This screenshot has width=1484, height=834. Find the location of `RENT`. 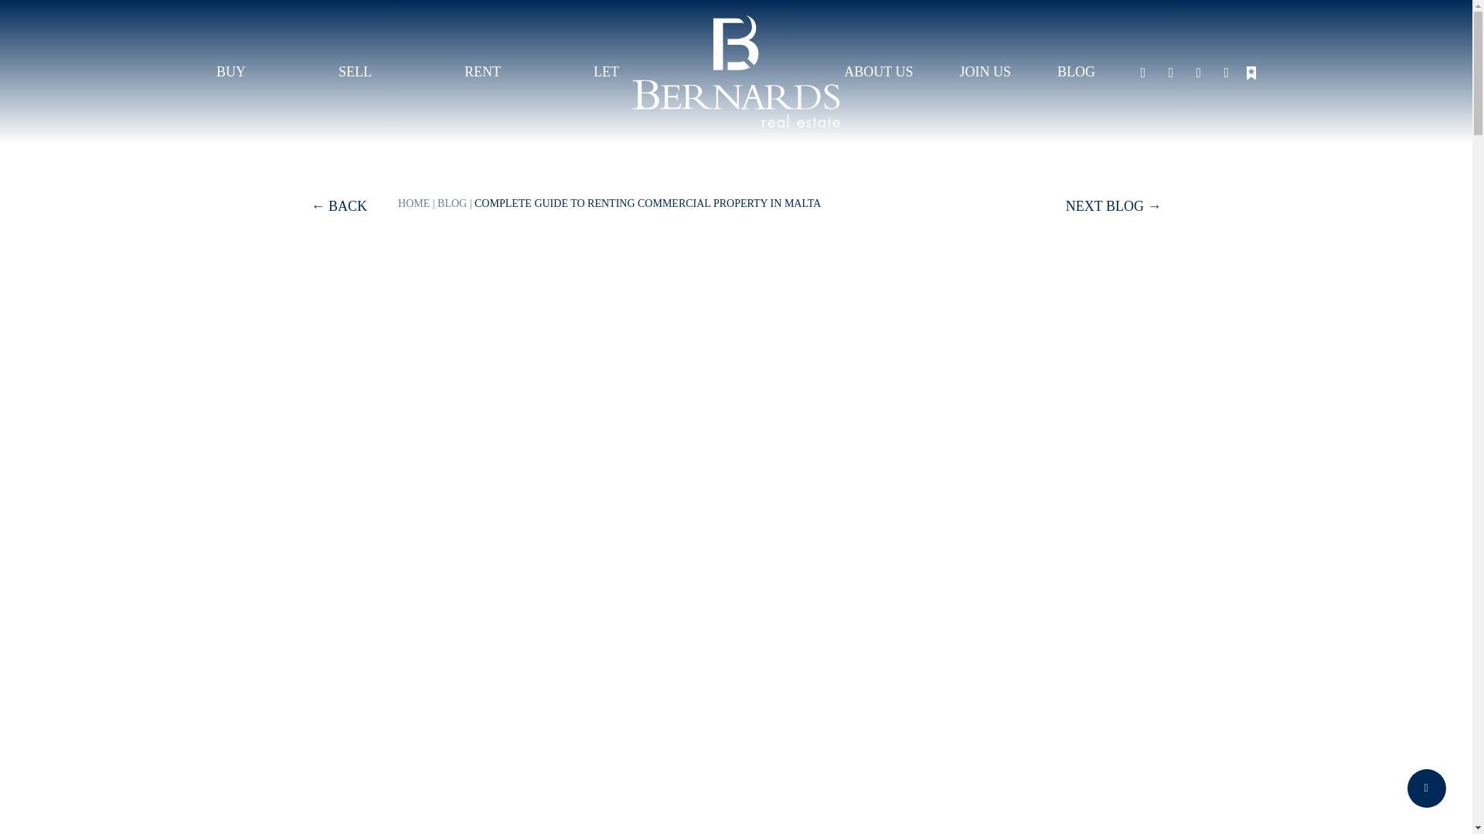

RENT is located at coordinates (482, 71).